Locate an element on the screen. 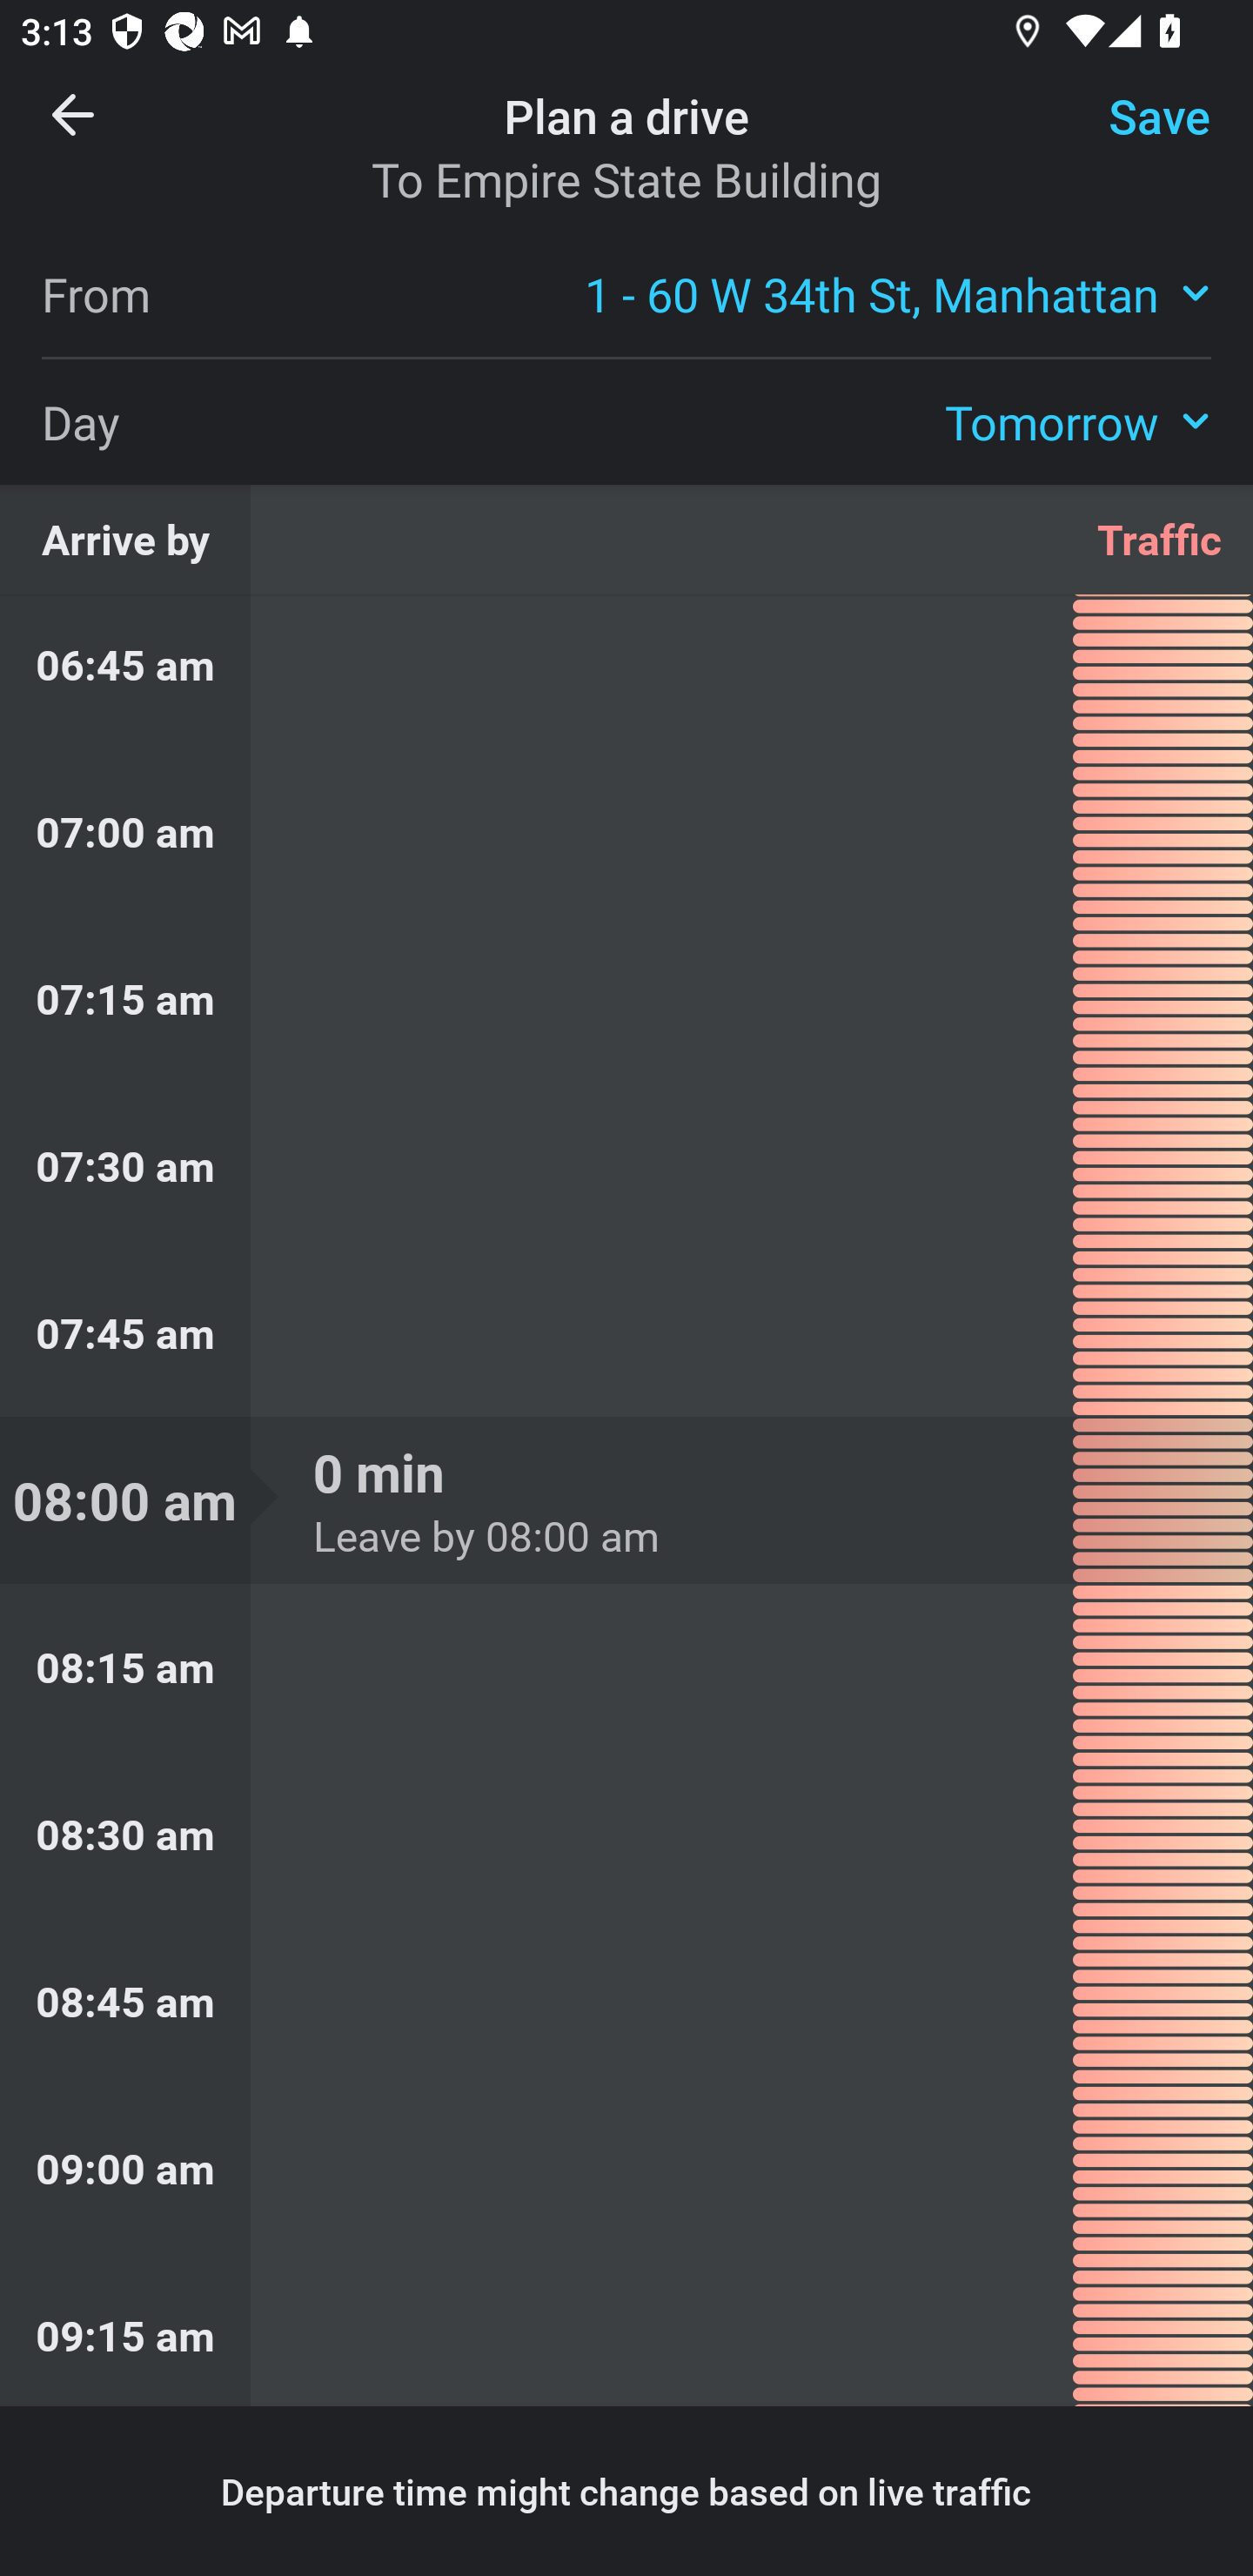  08:30 am is located at coordinates (626, 1835).